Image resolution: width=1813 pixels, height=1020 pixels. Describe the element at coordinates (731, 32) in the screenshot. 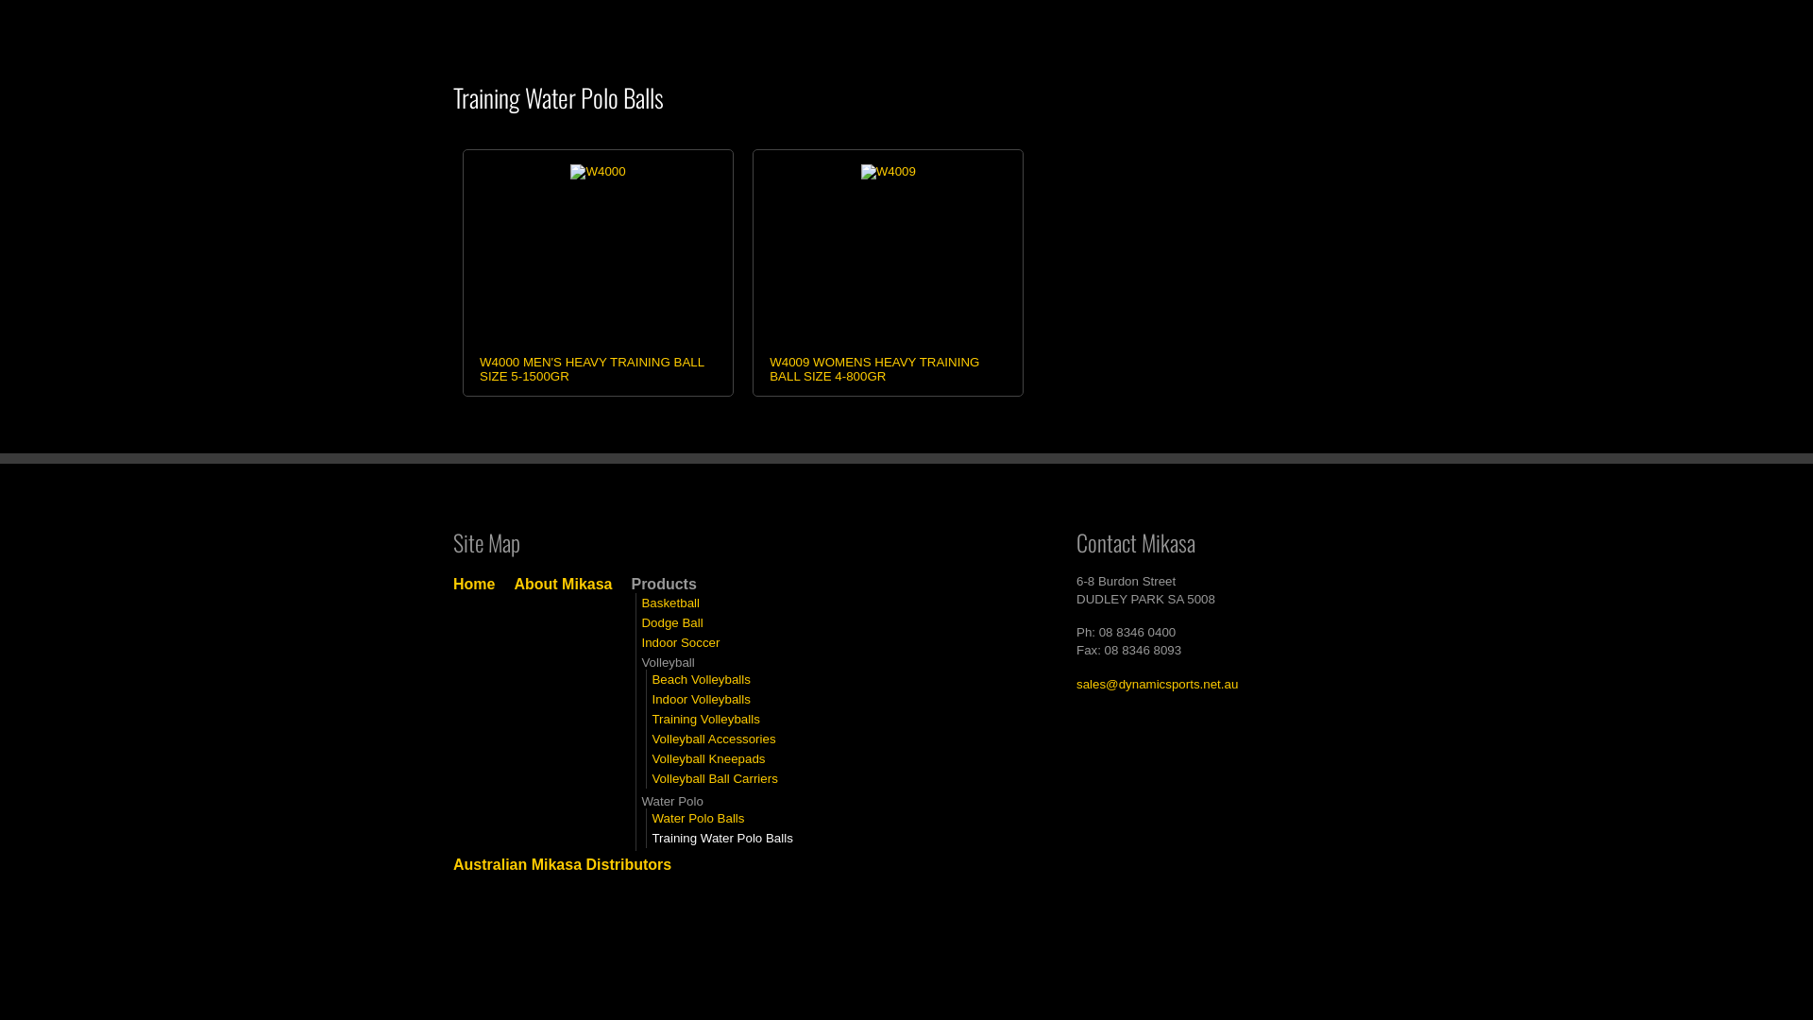

I see `Home` at that location.